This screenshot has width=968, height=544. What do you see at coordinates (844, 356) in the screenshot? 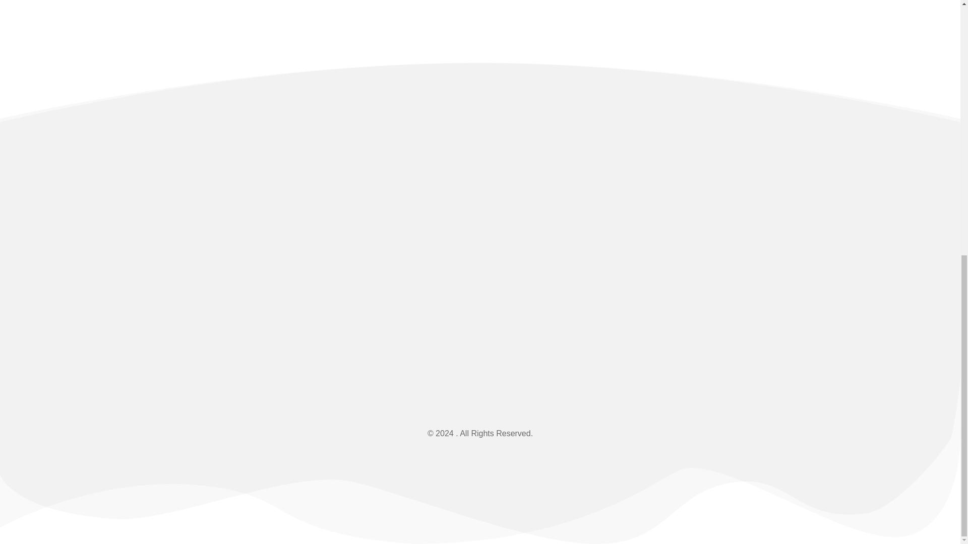
I see `SUBMIT` at bounding box center [844, 356].